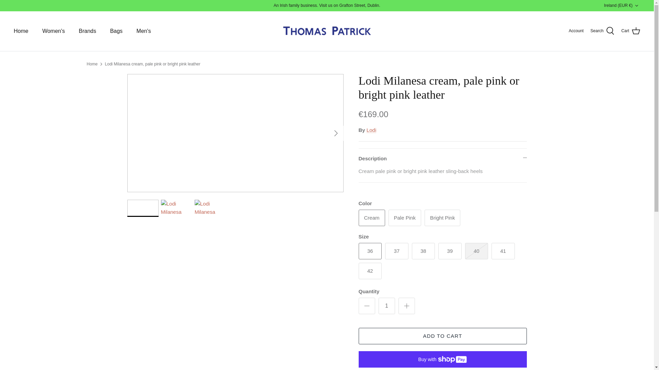 Image resolution: width=659 pixels, height=370 pixels. Describe the element at coordinates (406, 306) in the screenshot. I see `Plus` at that location.